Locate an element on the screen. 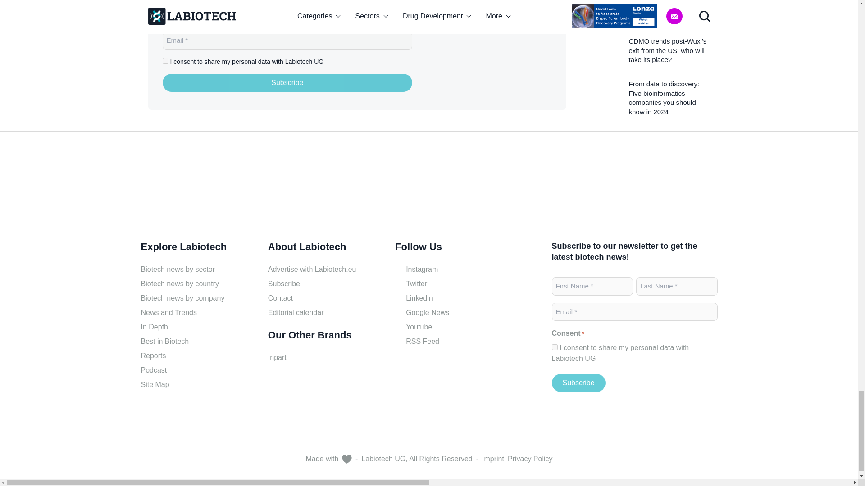  Subscribe is located at coordinates (578, 382).